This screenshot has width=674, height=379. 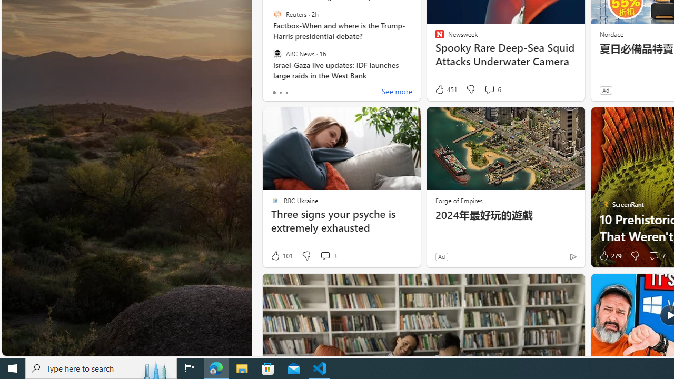 I want to click on See more, so click(x=397, y=93).